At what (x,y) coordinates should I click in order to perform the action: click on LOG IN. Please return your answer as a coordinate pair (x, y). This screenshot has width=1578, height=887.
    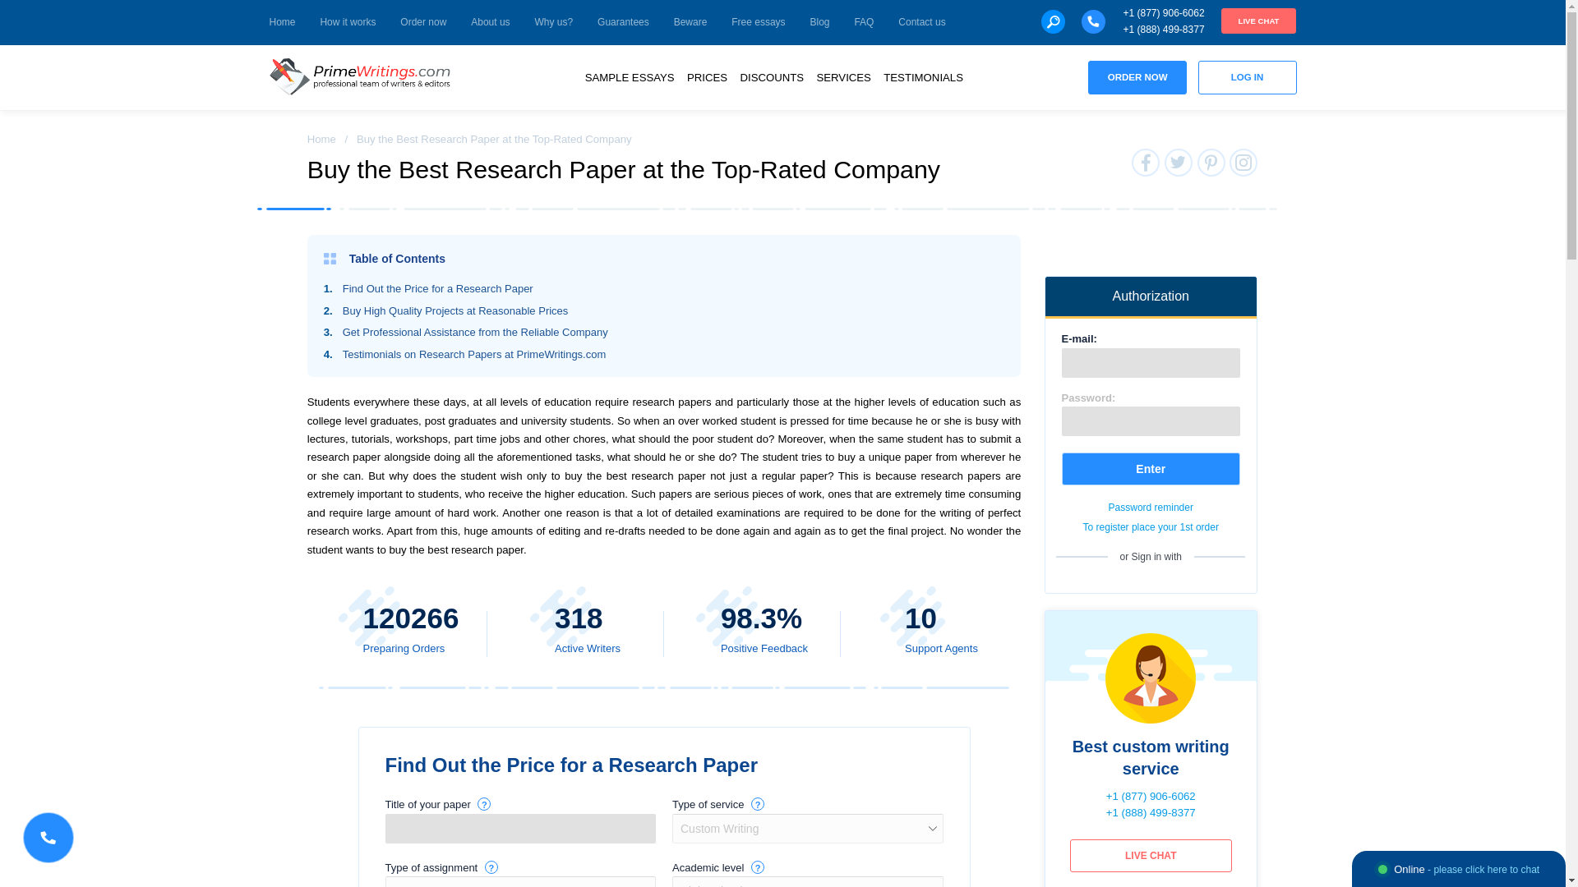
    Looking at the image, I should click on (1248, 77).